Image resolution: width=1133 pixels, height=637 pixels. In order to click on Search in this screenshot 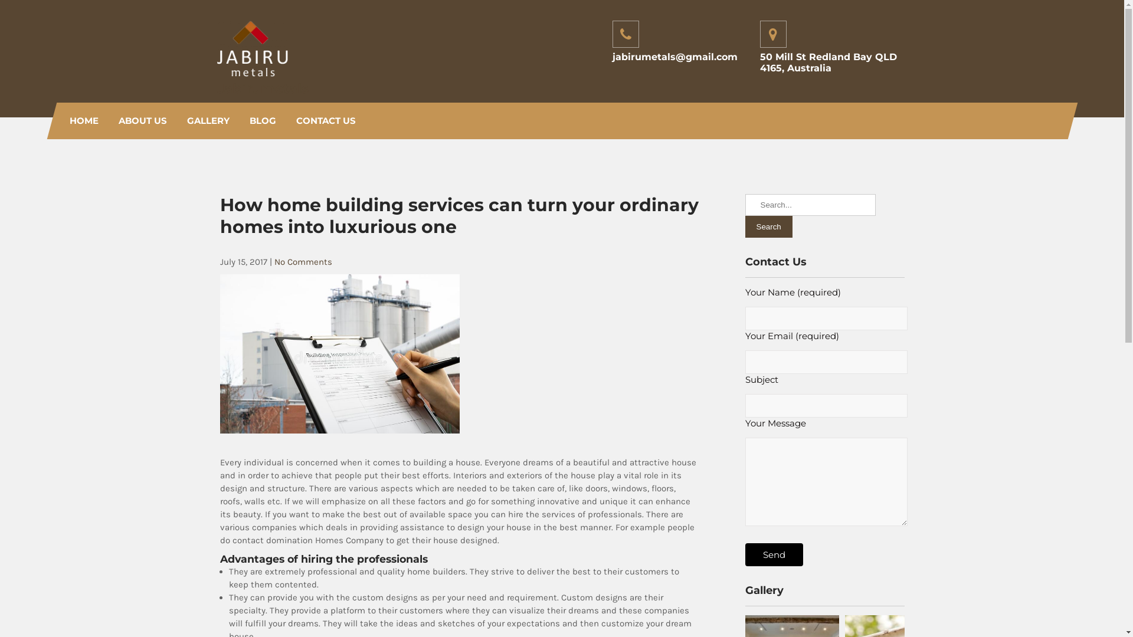, I will do `click(768, 226)`.